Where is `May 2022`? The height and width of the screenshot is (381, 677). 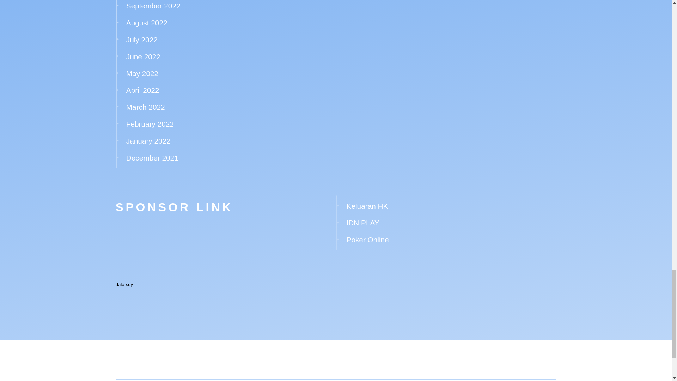 May 2022 is located at coordinates (142, 73).